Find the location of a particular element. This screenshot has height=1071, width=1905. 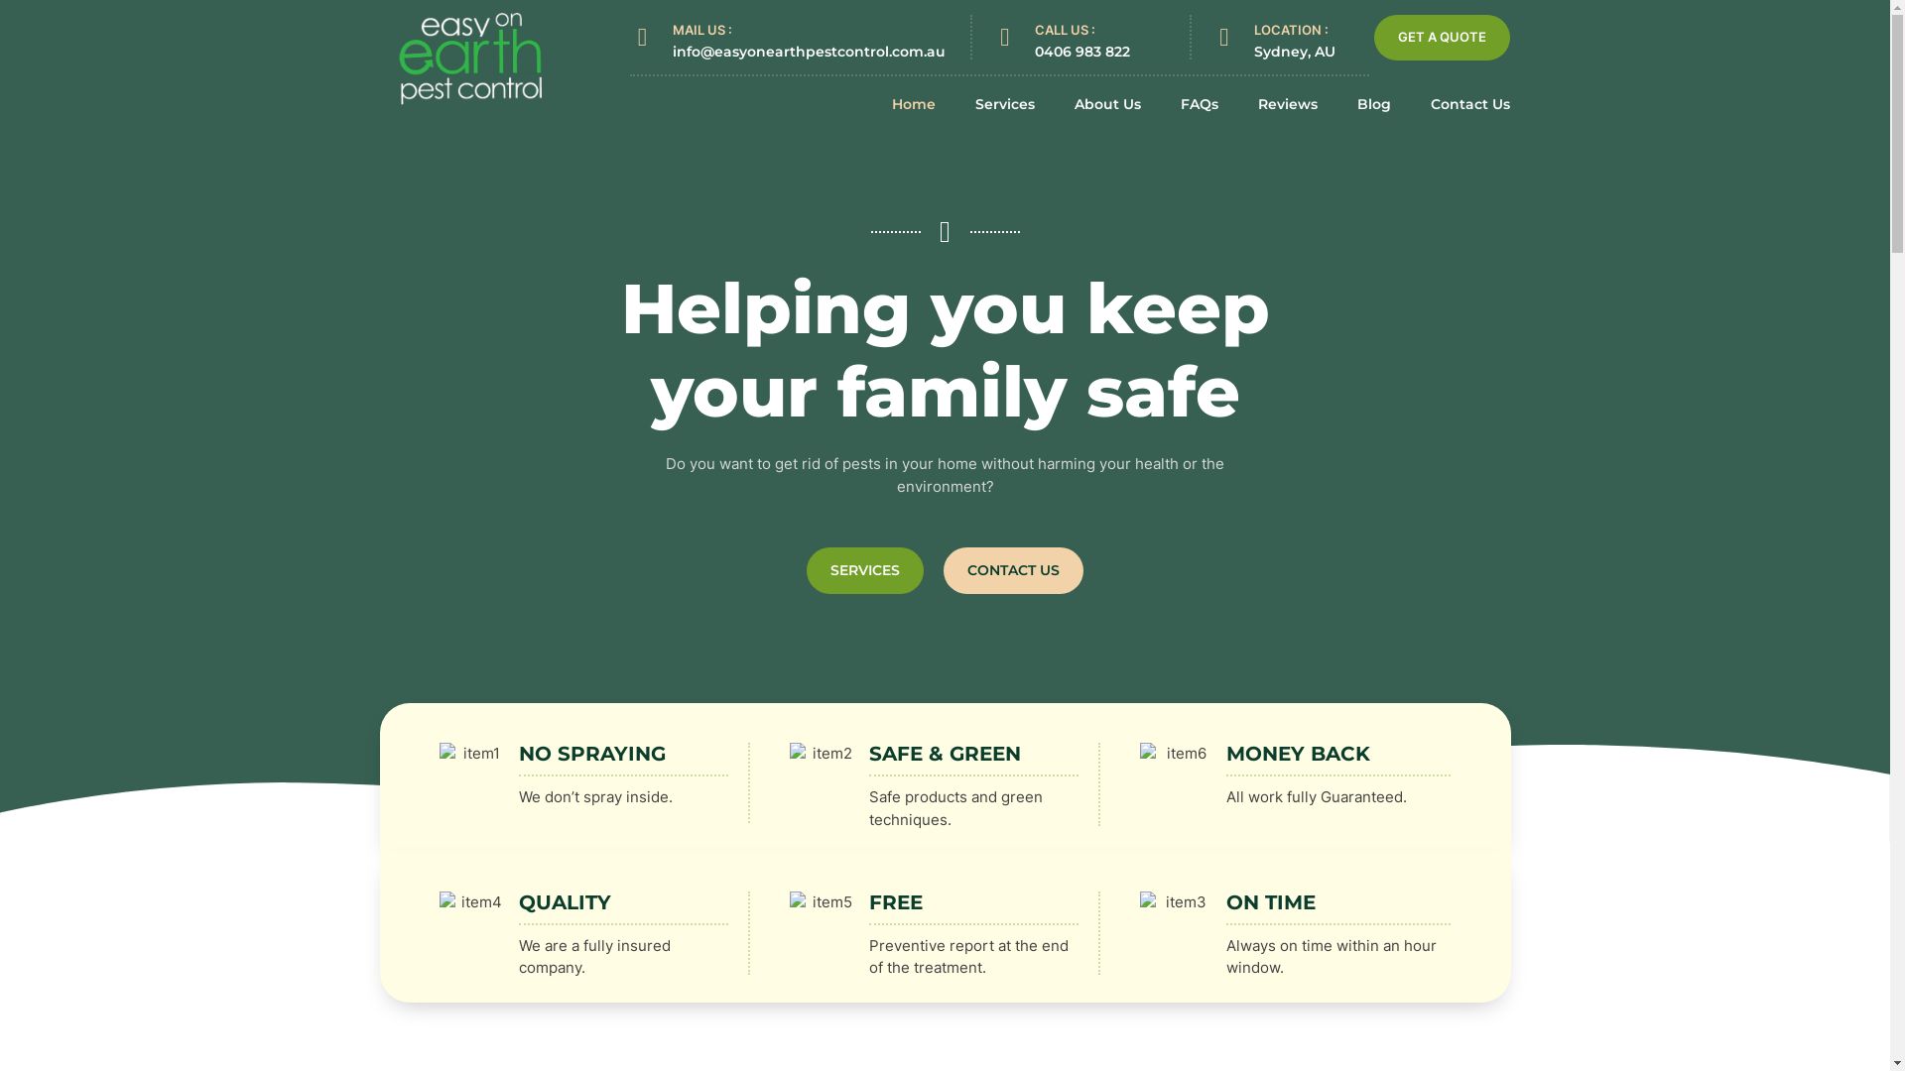

FAQs is located at coordinates (1200, 105).